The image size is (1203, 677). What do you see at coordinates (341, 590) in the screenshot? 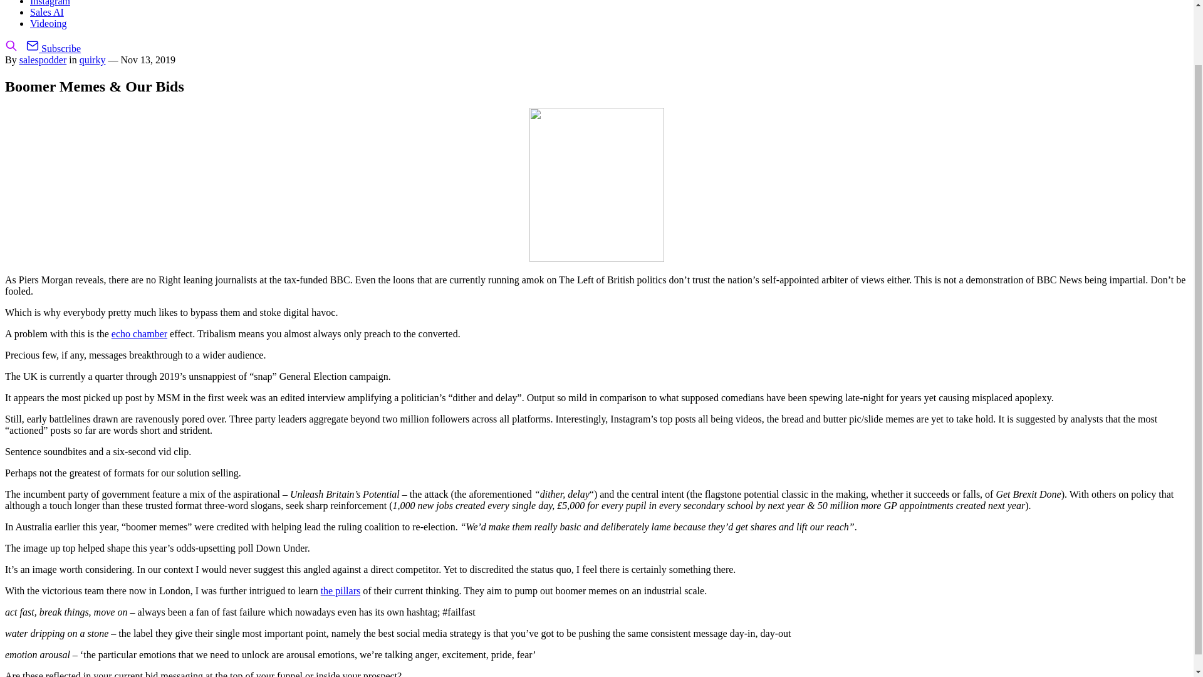
I see `the pillars` at bounding box center [341, 590].